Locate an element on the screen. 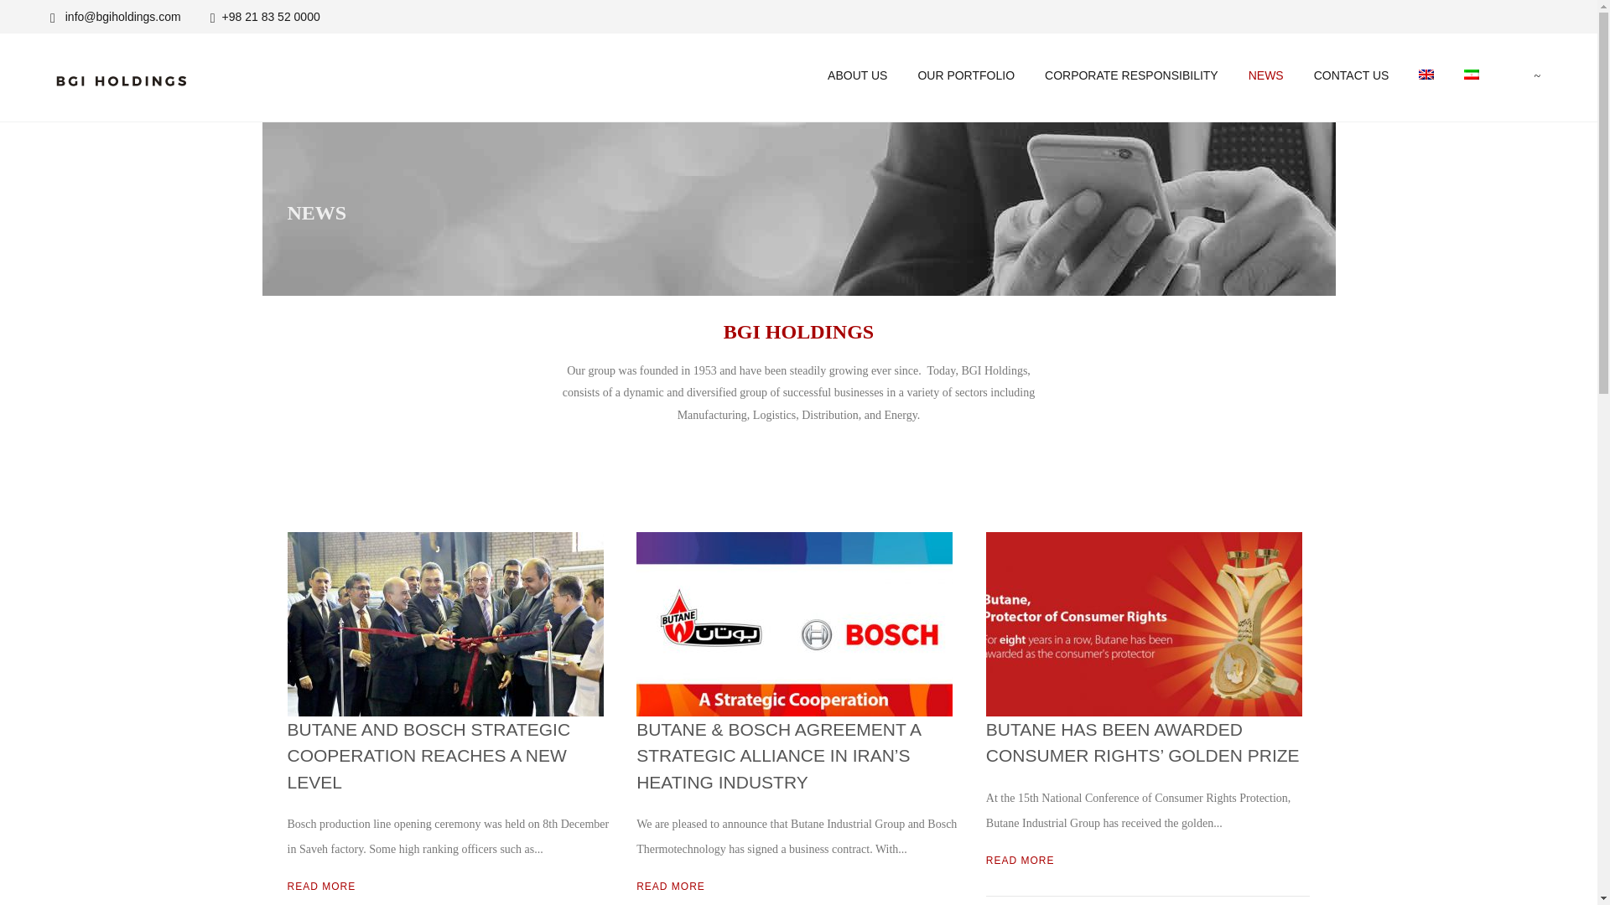  READ MORE is located at coordinates (670, 886).